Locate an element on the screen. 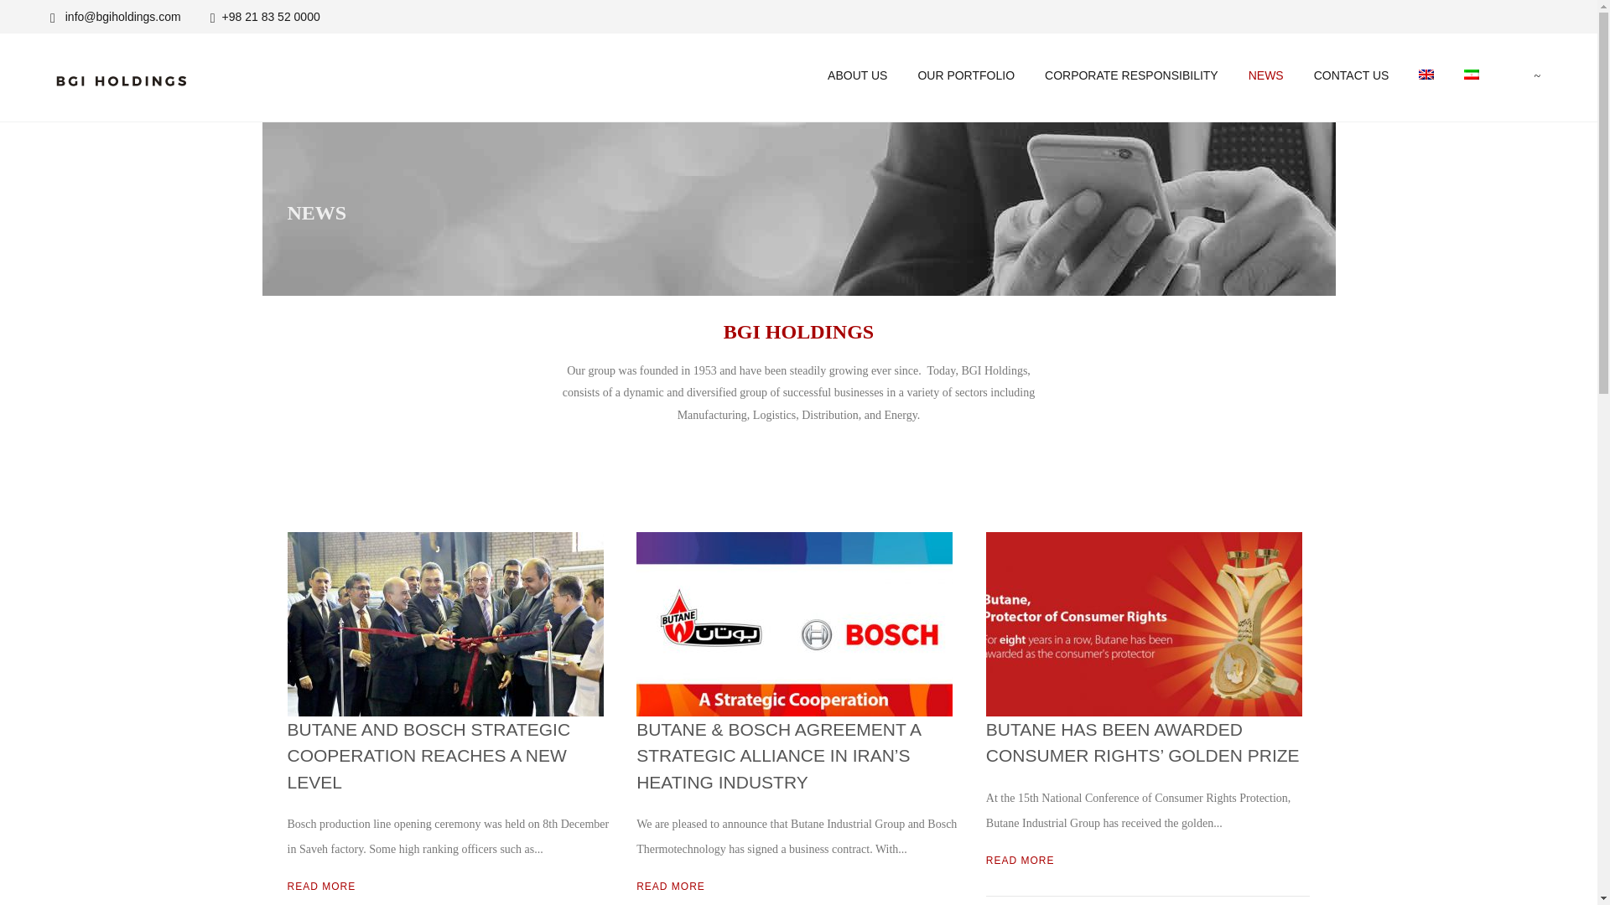  READ MORE is located at coordinates (670, 886).